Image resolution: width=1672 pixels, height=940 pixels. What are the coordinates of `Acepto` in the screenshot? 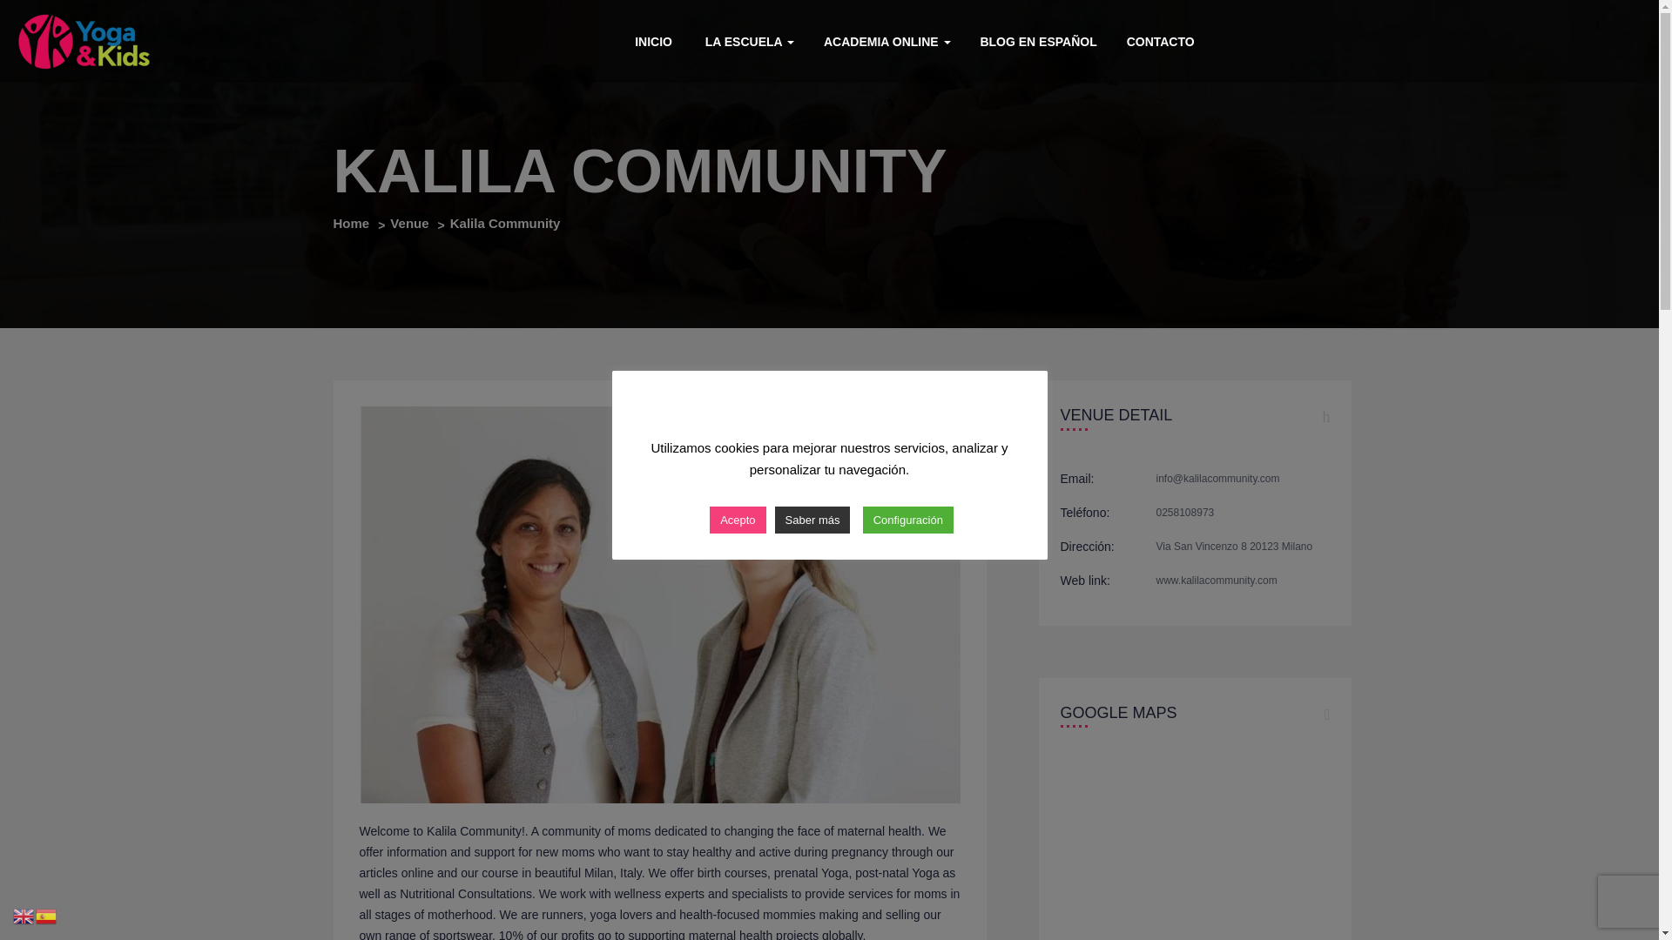 It's located at (737, 520).